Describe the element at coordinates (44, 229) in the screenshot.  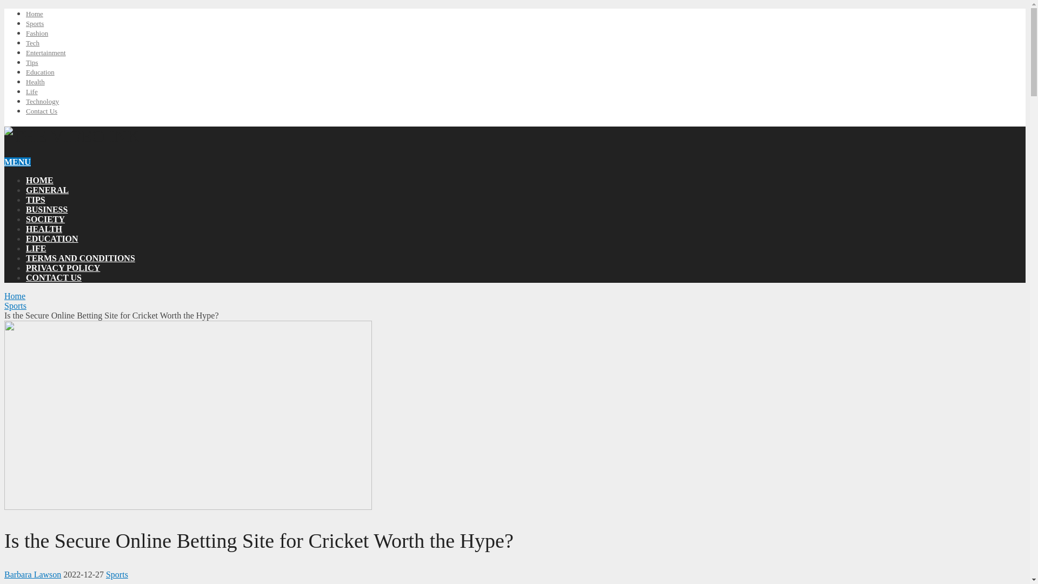
I see `HEALTH` at that location.